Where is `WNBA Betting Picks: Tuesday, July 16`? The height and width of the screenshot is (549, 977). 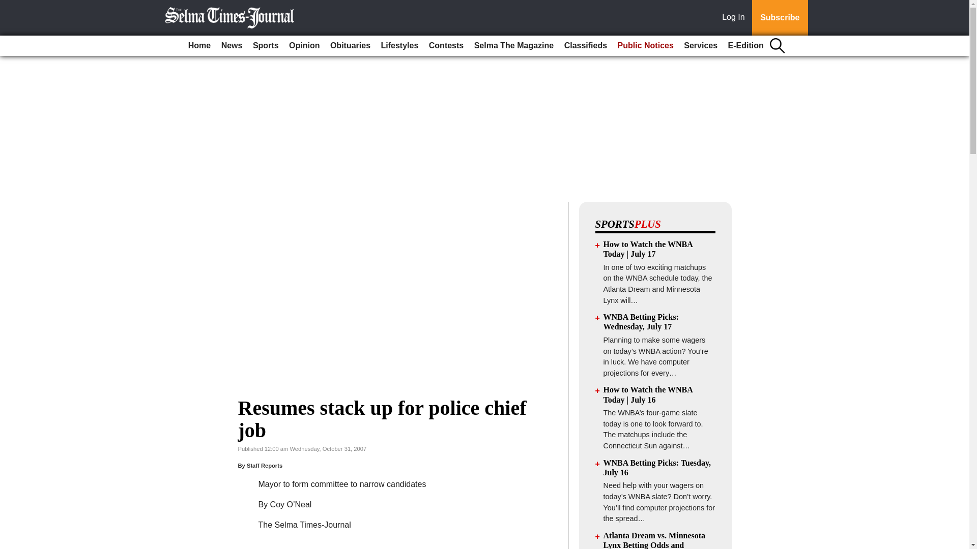
WNBA Betting Picks: Tuesday, July 16 is located at coordinates (657, 468).